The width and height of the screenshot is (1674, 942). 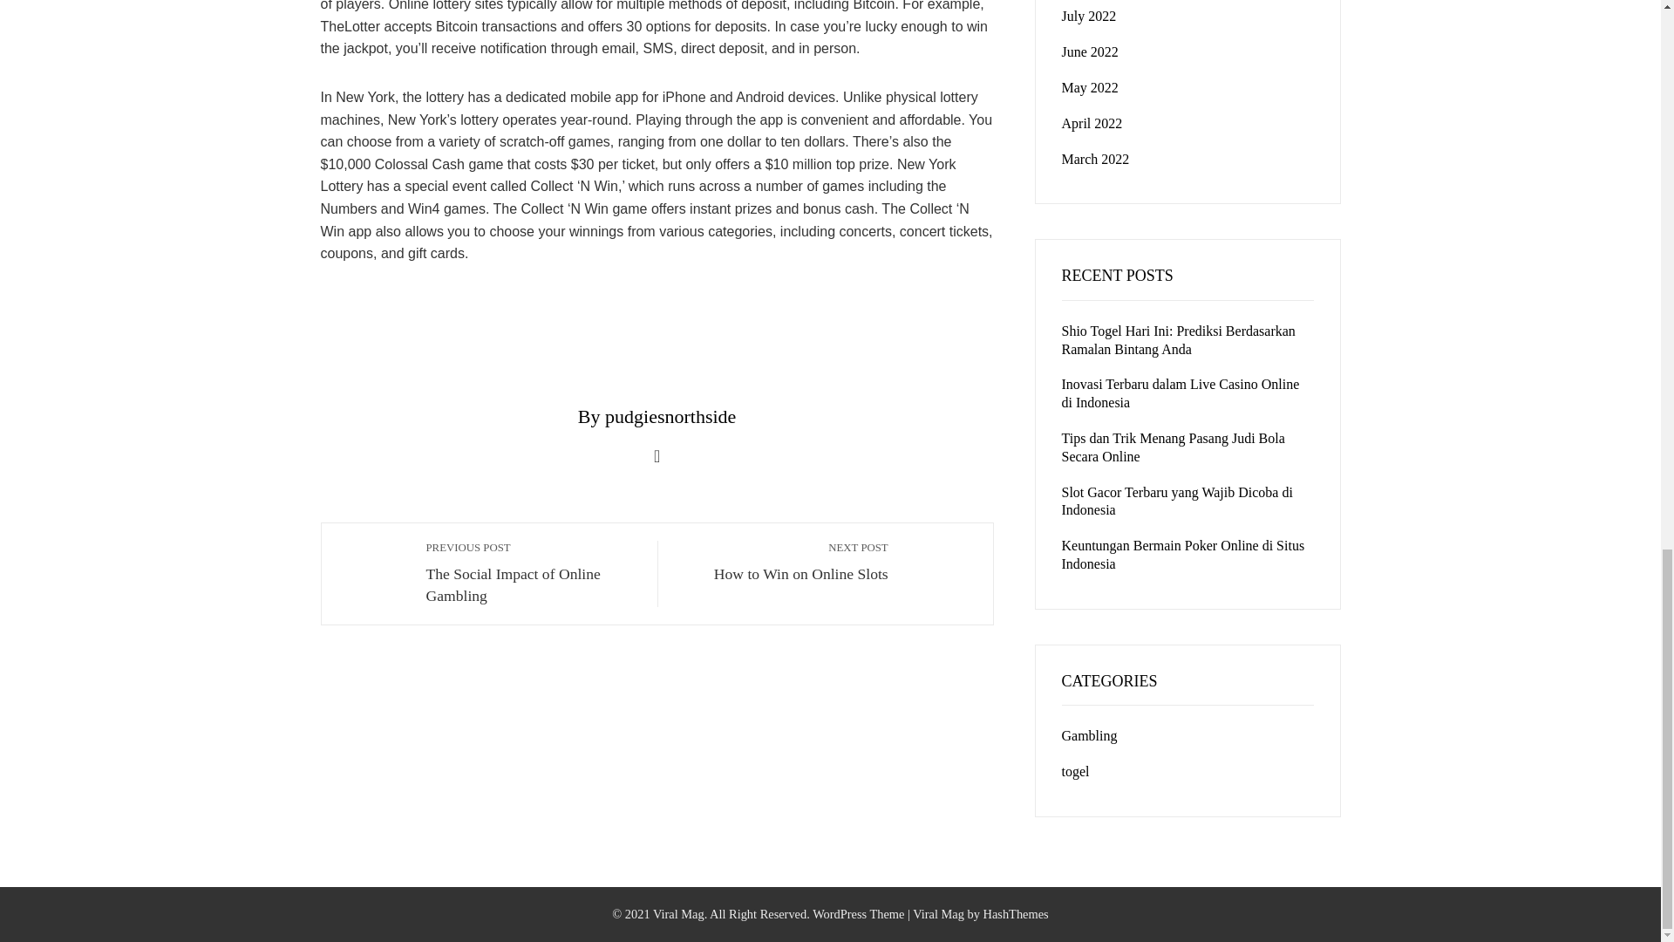 I want to click on Download Viral News, so click(x=532, y=572).